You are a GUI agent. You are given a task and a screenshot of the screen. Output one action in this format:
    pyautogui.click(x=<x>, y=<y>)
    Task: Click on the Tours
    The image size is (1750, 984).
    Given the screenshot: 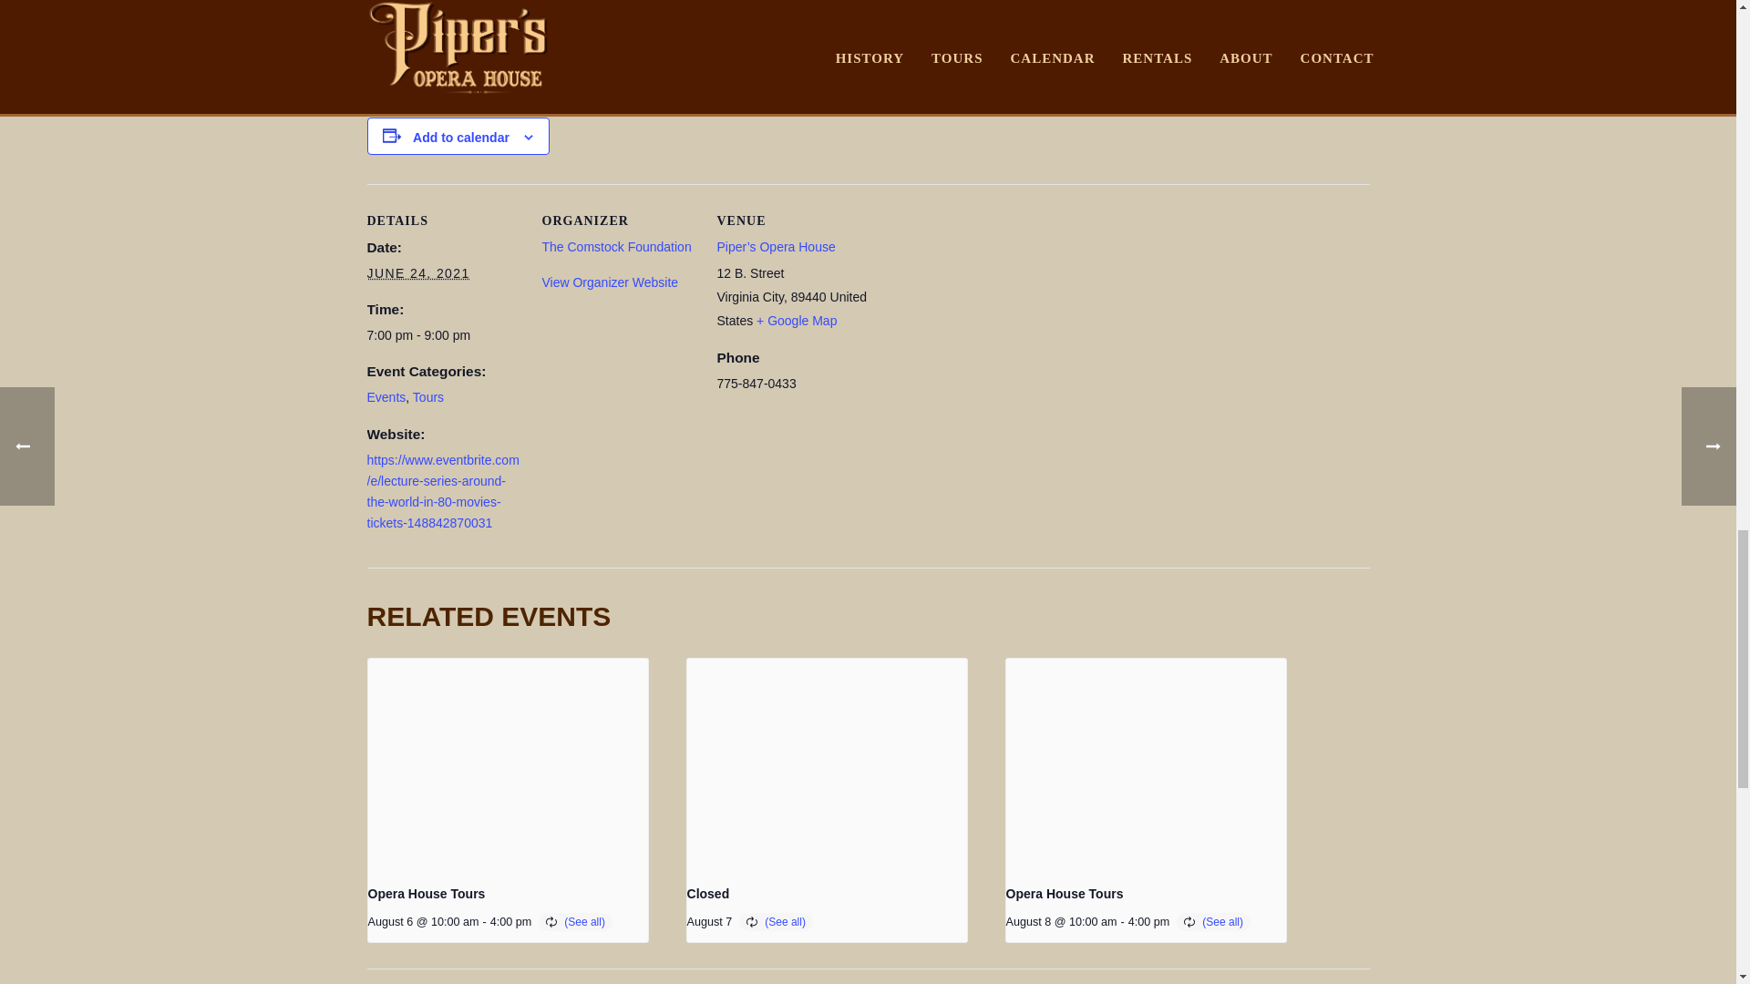 What is the action you would take?
    pyautogui.click(x=428, y=396)
    